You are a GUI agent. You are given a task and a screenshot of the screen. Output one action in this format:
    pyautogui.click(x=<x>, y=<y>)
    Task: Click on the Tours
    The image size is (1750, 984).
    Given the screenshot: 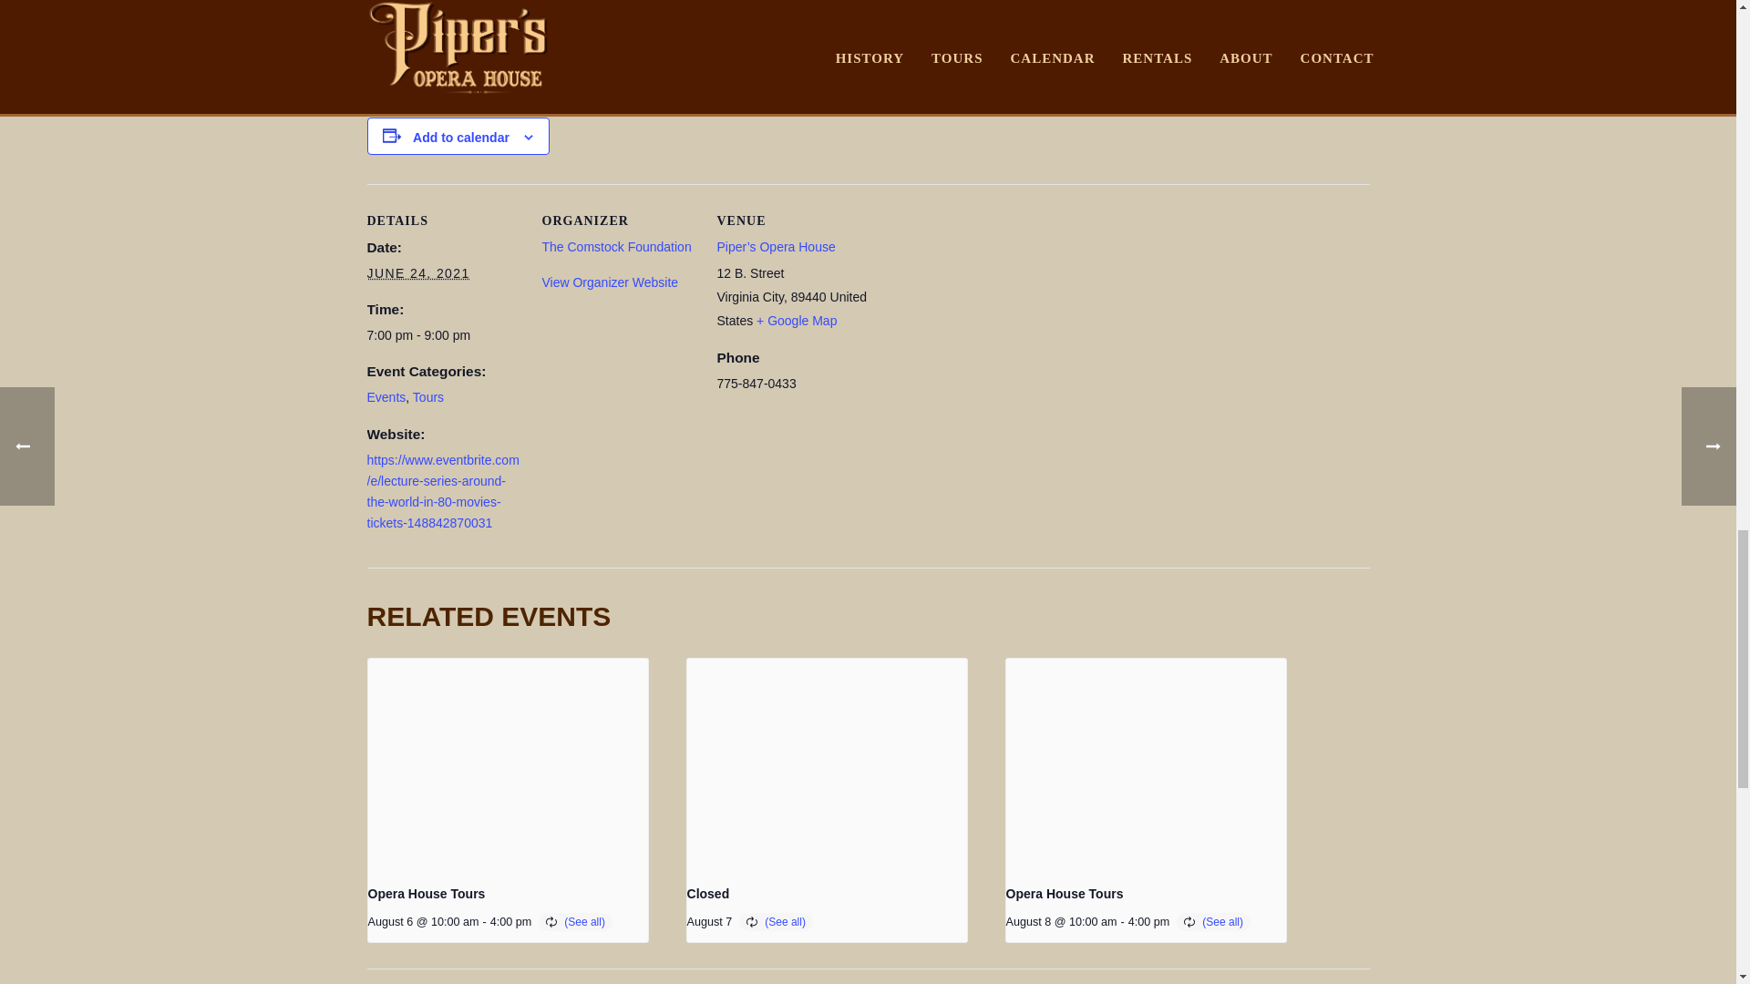 What is the action you would take?
    pyautogui.click(x=428, y=396)
    